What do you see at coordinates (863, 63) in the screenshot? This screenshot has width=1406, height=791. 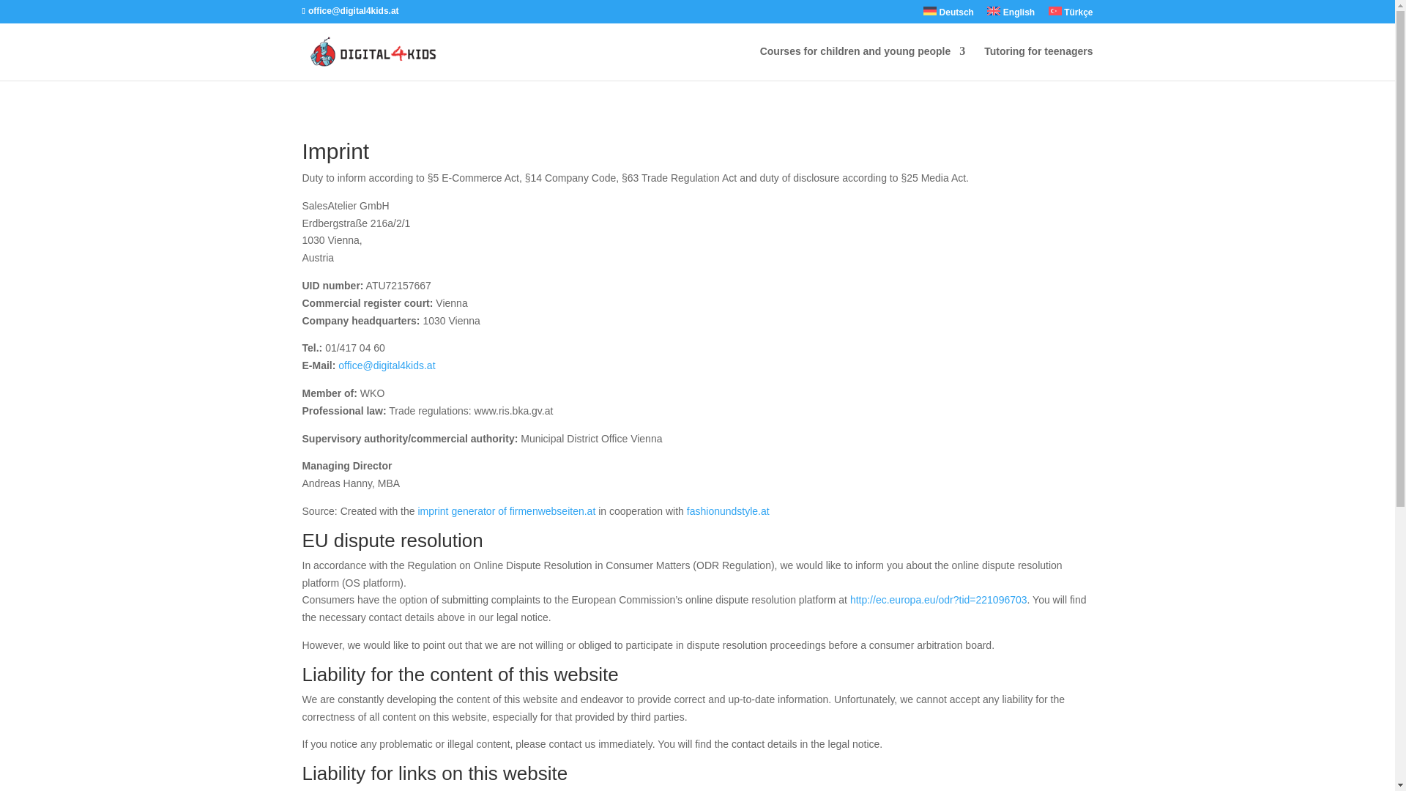 I see `Courses for children and young people` at bounding box center [863, 63].